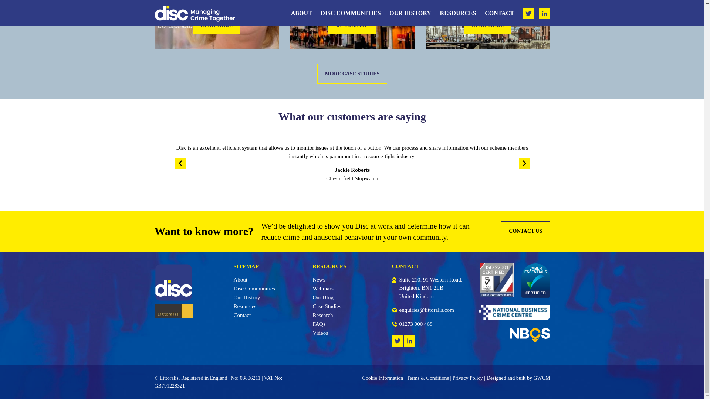 This screenshot has width=710, height=399. I want to click on News, so click(319, 279).